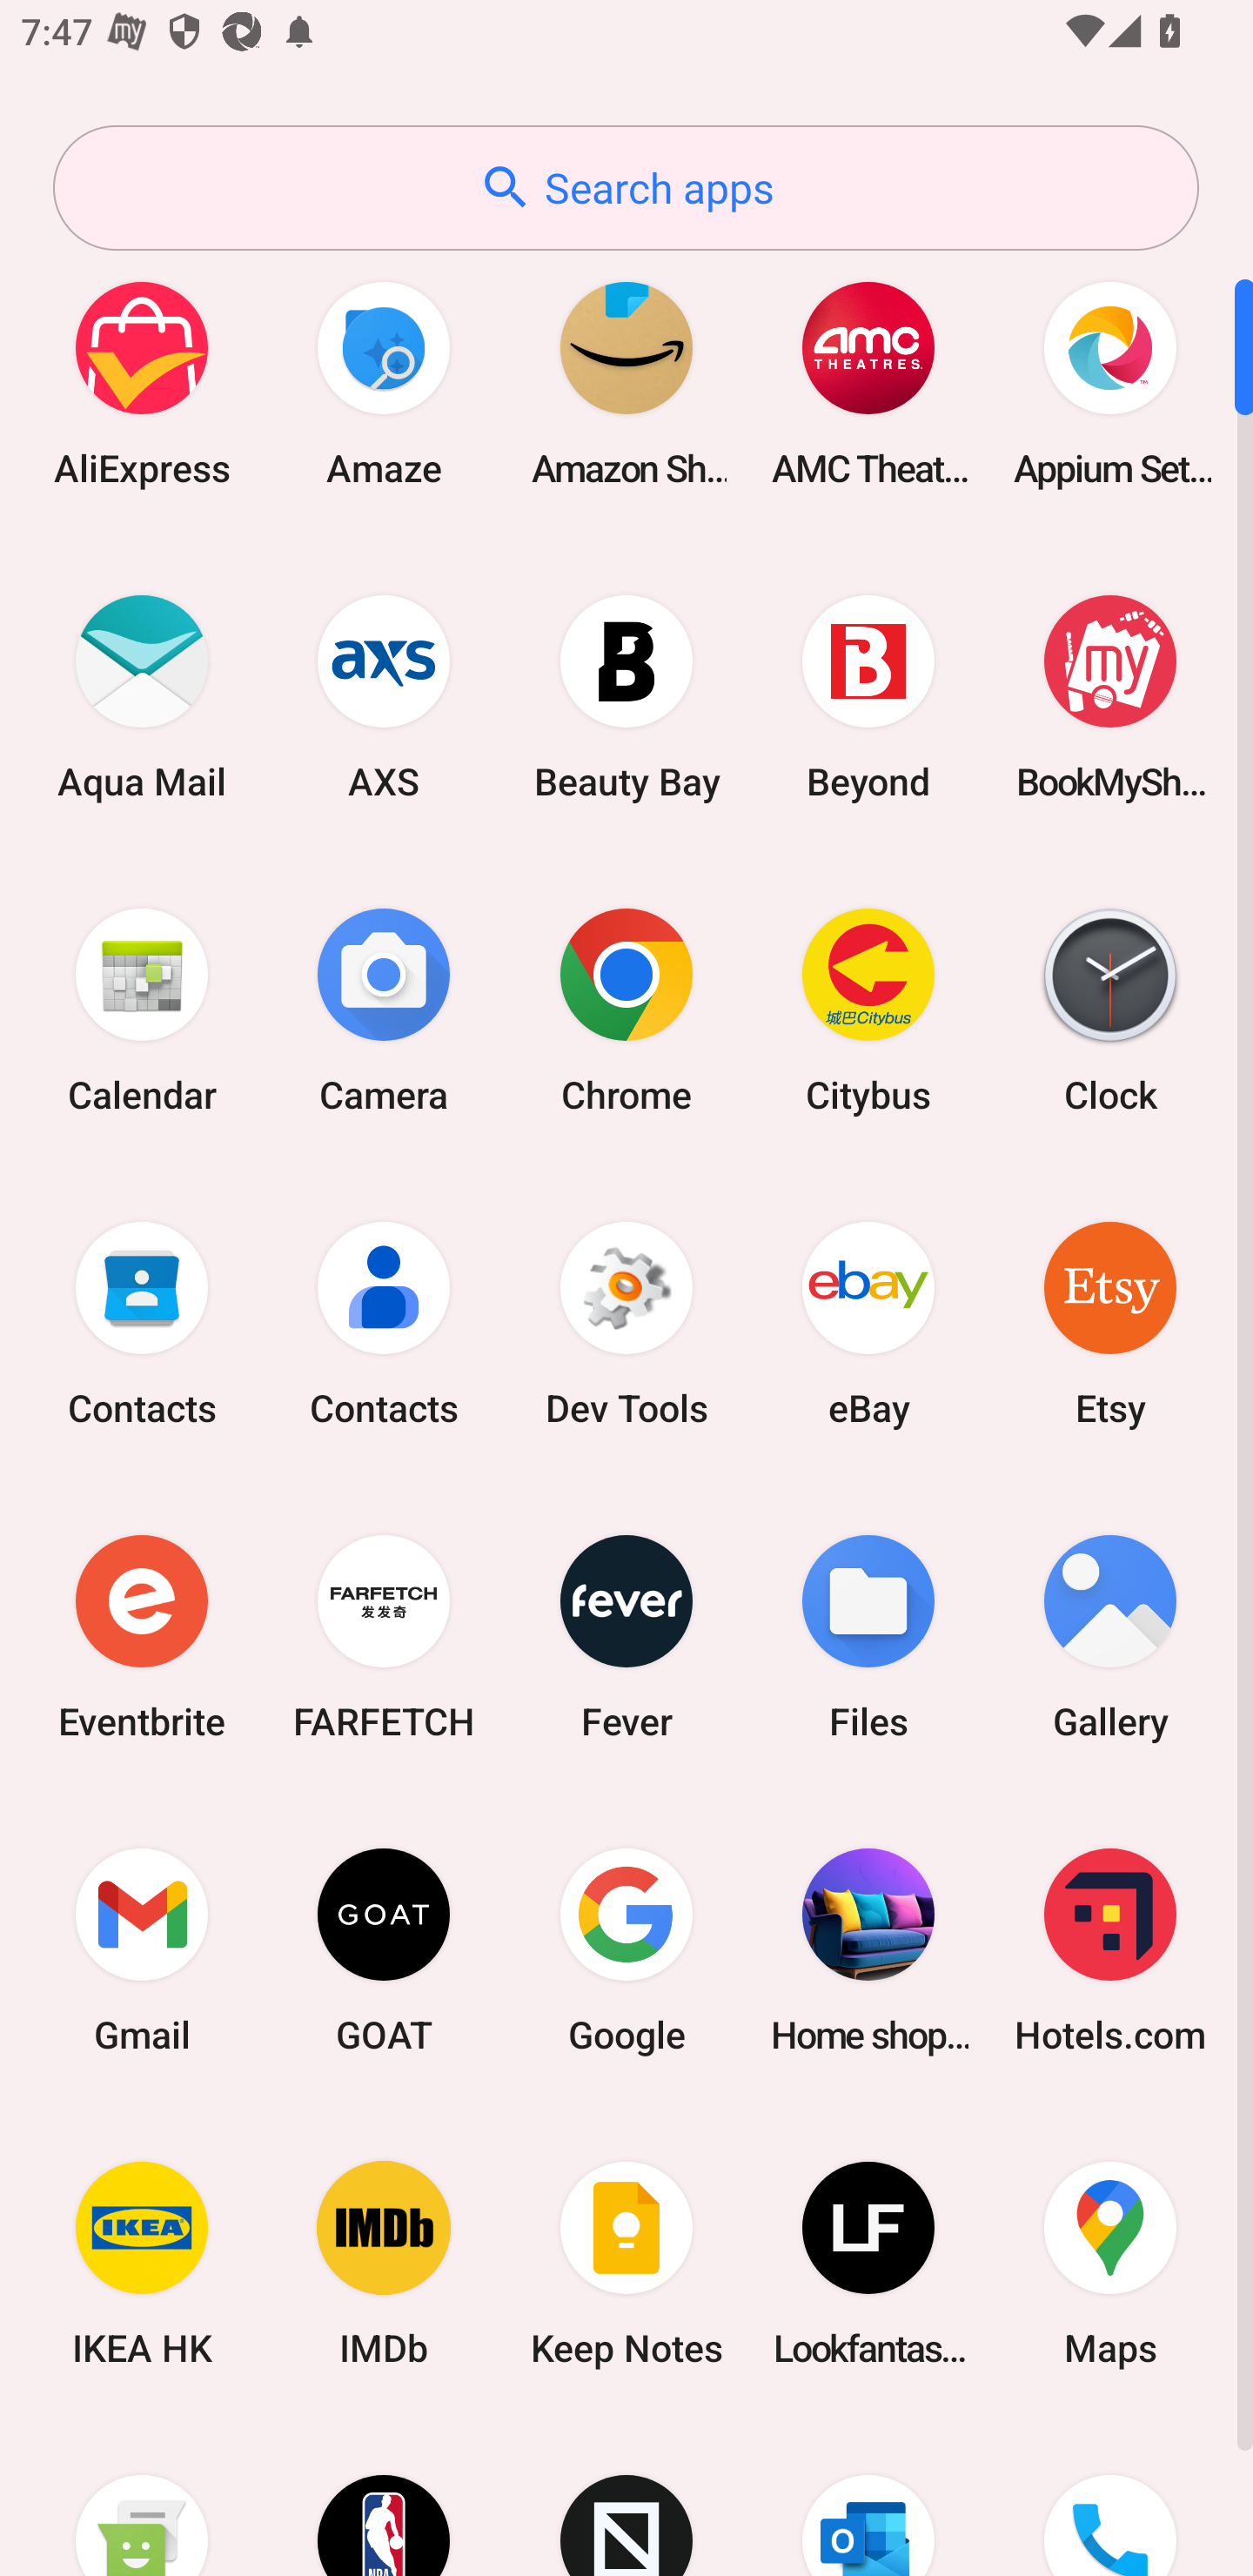  I want to click on AliExpress, so click(142, 383).